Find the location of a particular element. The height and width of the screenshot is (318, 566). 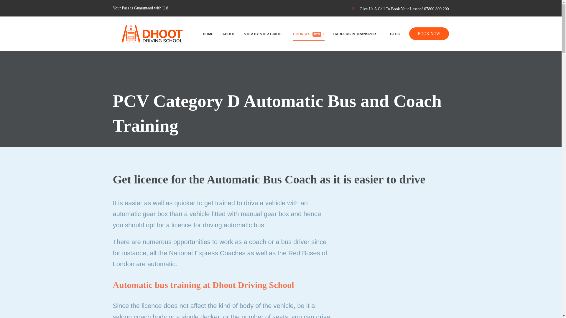

STEP BY STEP GUIDE is located at coordinates (264, 34).